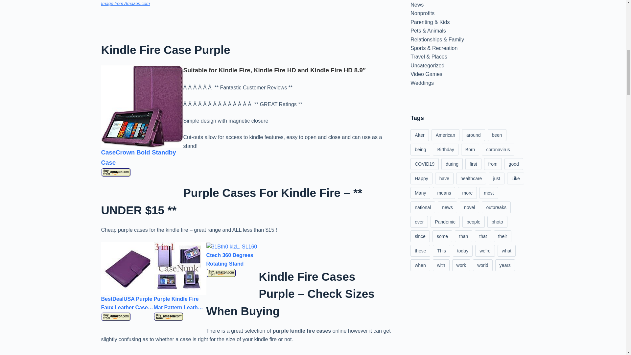 This screenshot has height=355, width=631. What do you see at coordinates (169, 317) in the screenshot?
I see `Purple Kindle Fire Case - Great Selection Here!` at bounding box center [169, 317].